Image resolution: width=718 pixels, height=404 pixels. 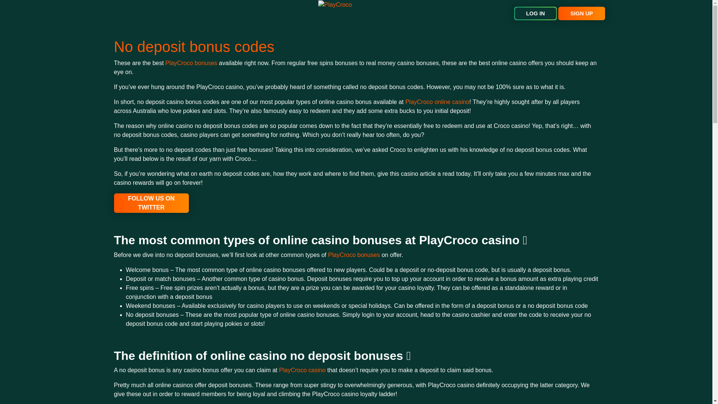 I want to click on PlayCroco, so click(x=335, y=4).